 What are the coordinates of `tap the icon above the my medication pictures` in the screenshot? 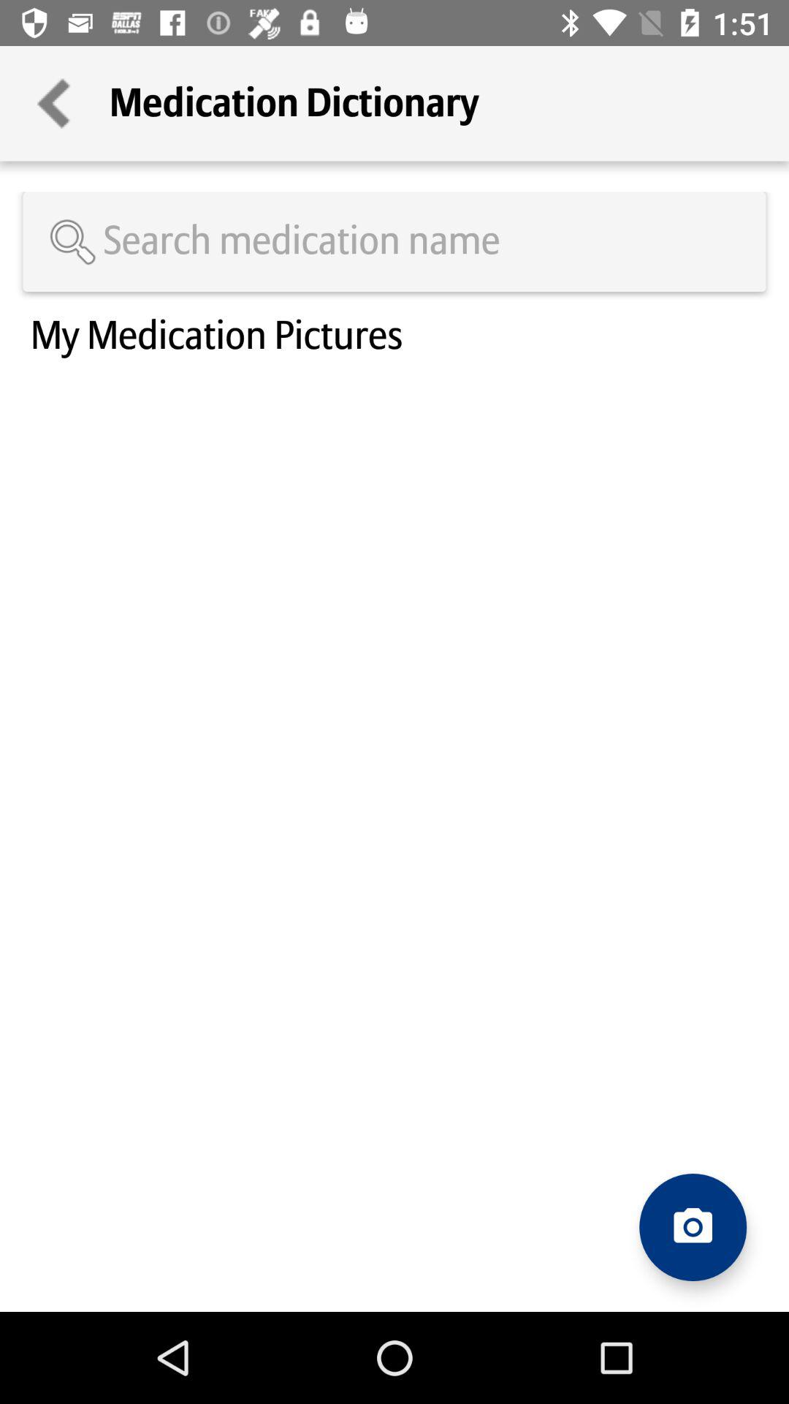 It's located at (394, 241).